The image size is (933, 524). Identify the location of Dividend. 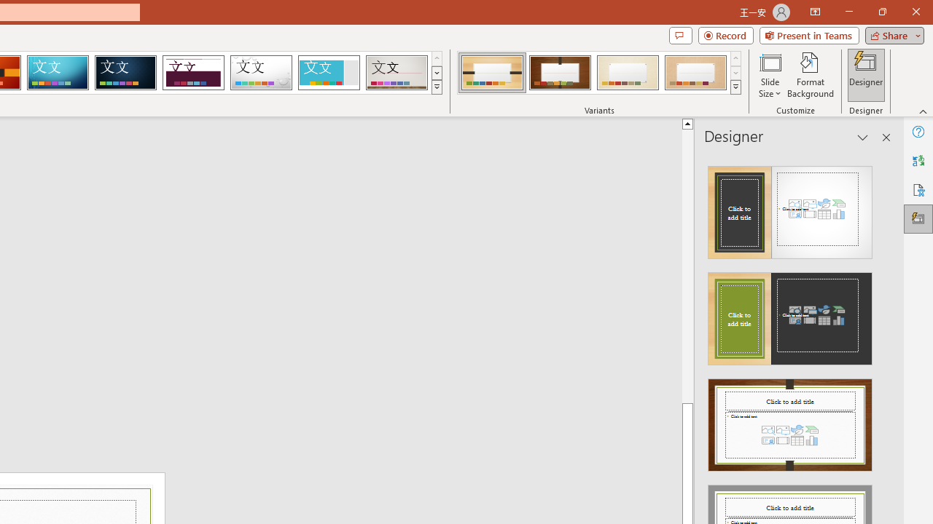
(193, 73).